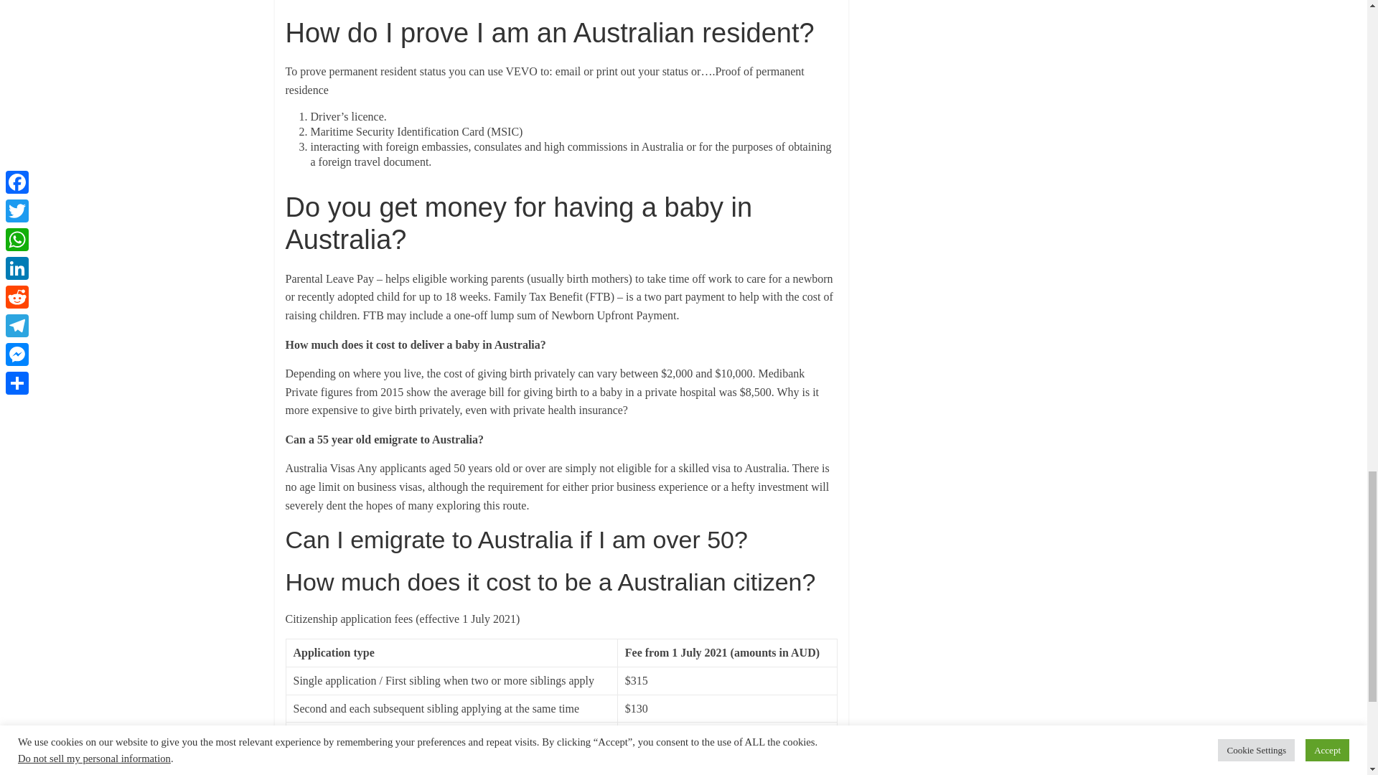  Describe the element at coordinates (299, 771) in the screenshot. I see `Facebook` at that location.